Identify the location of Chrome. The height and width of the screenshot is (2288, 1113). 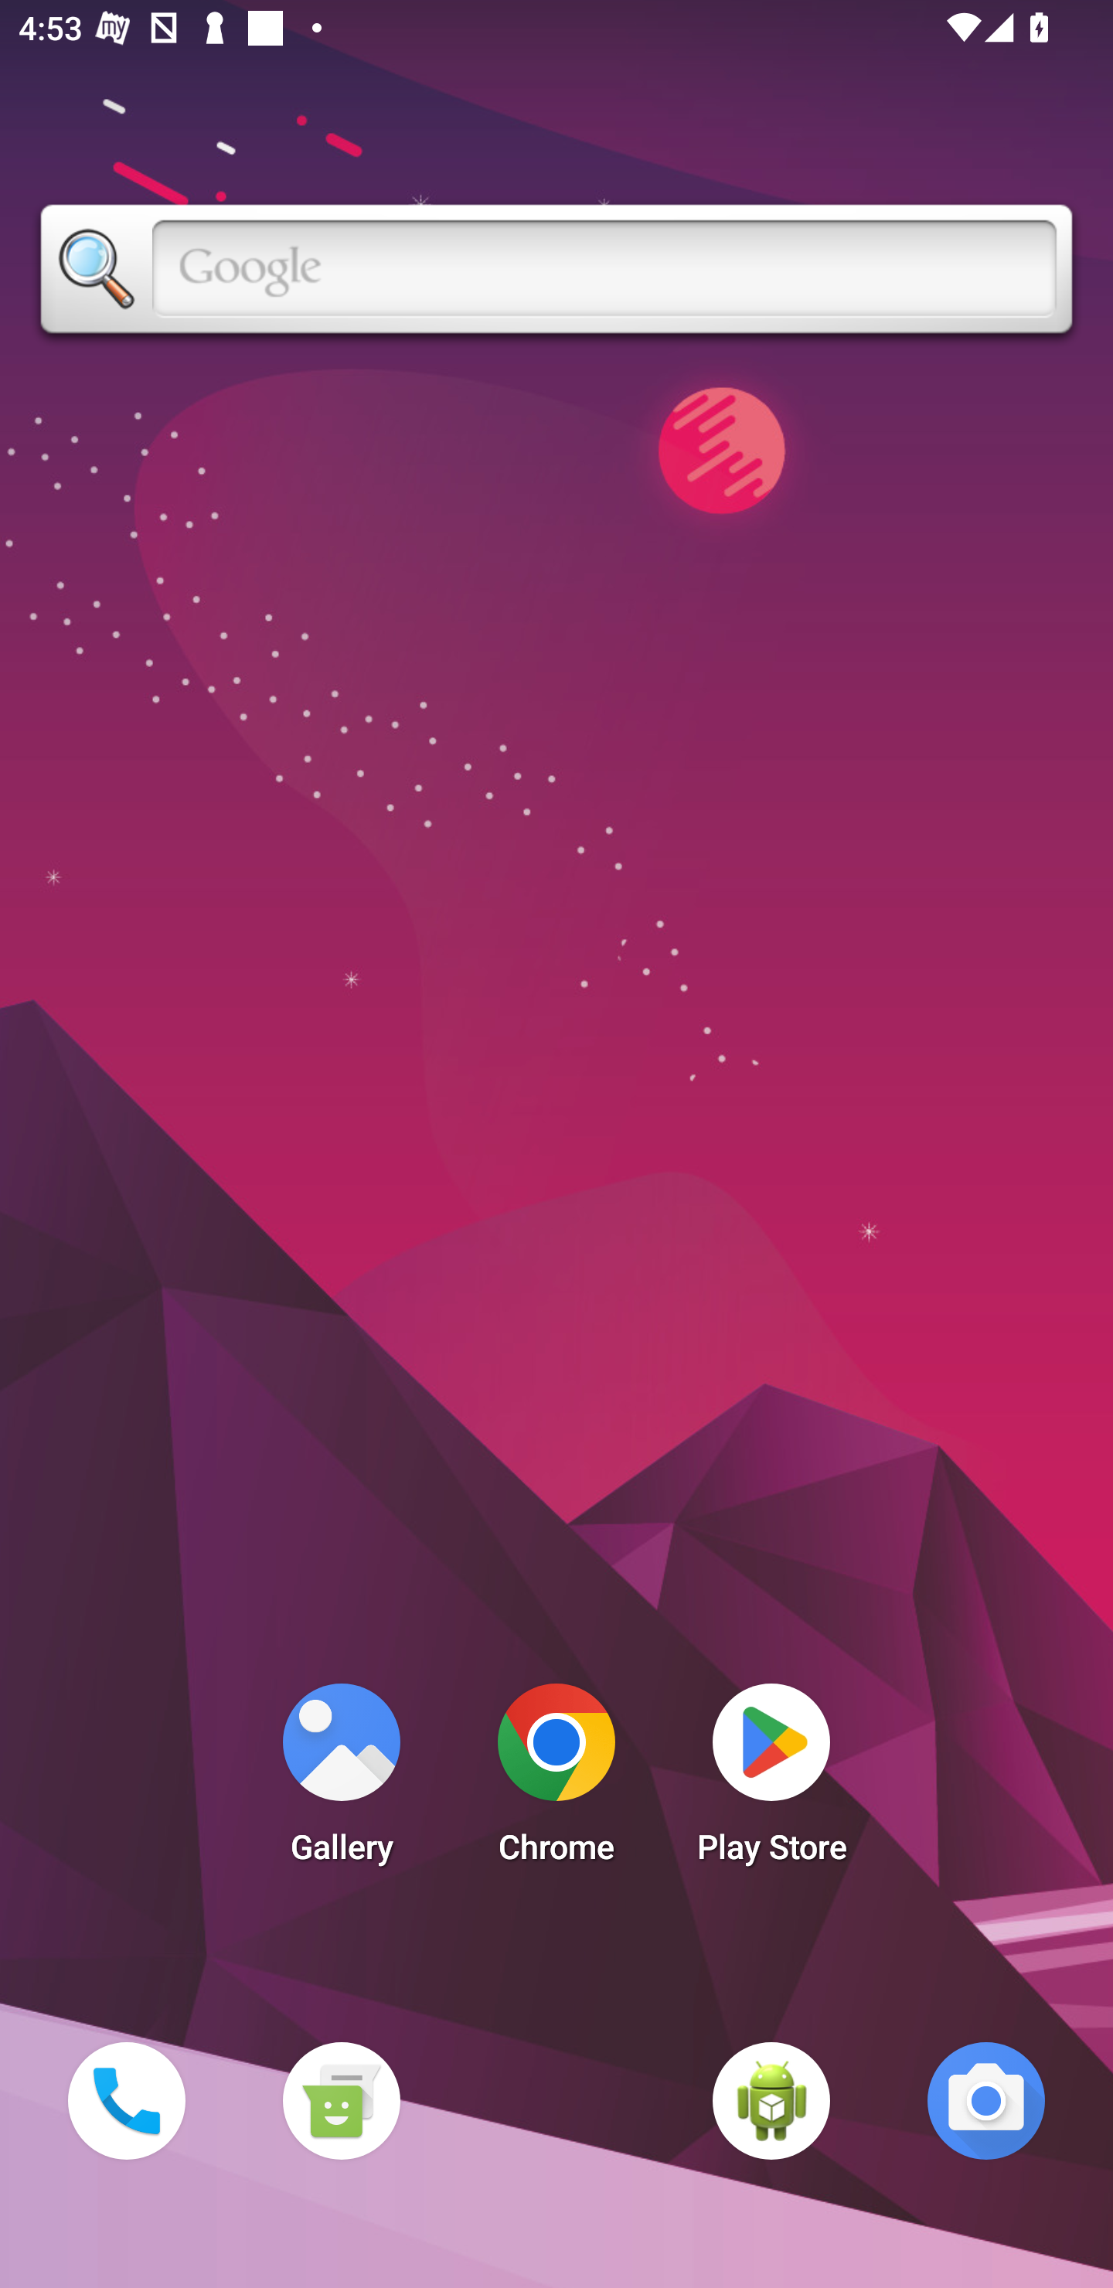
(556, 1781).